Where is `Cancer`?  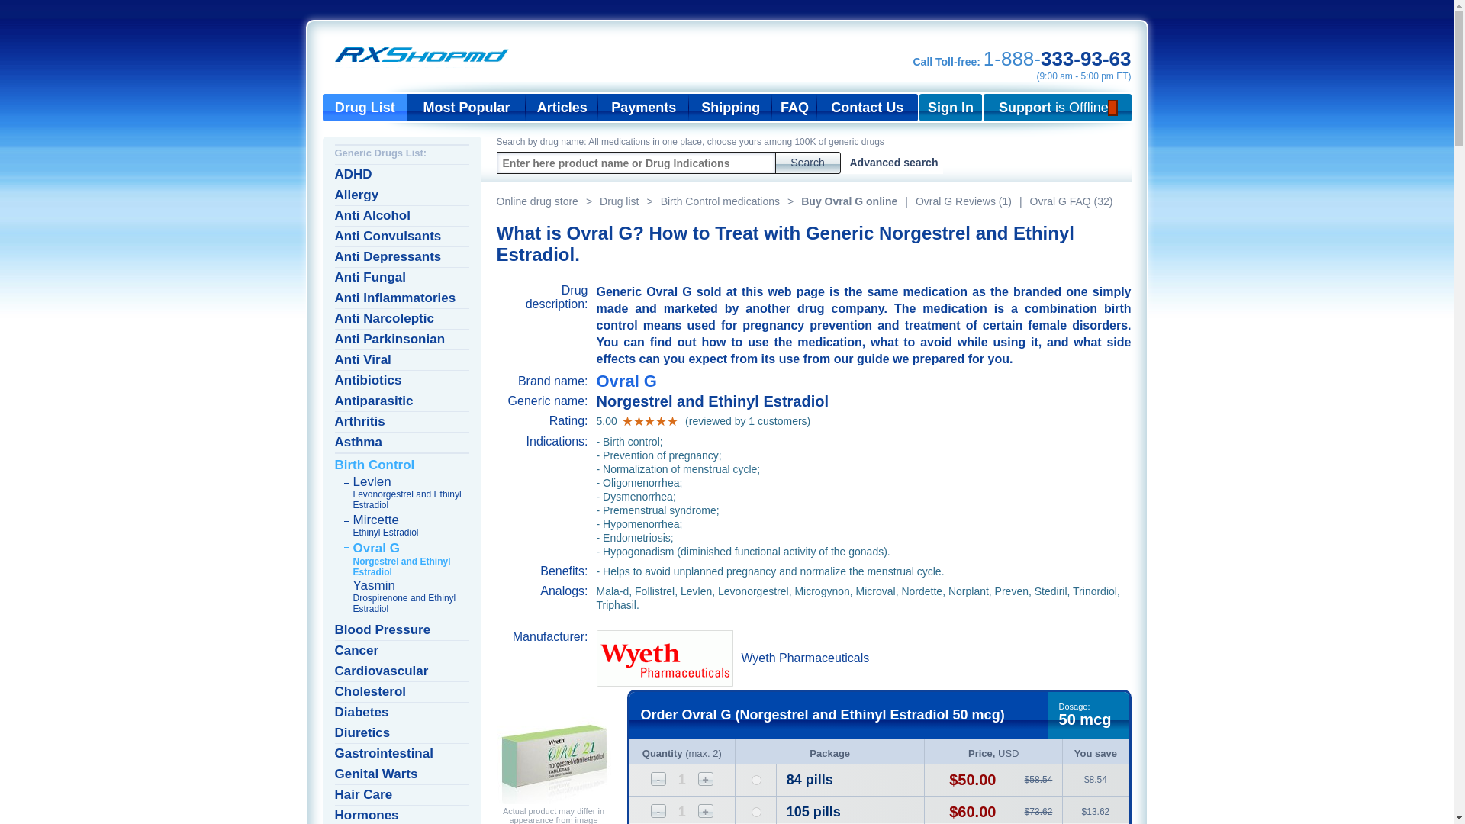 Cancer is located at coordinates (401, 650).